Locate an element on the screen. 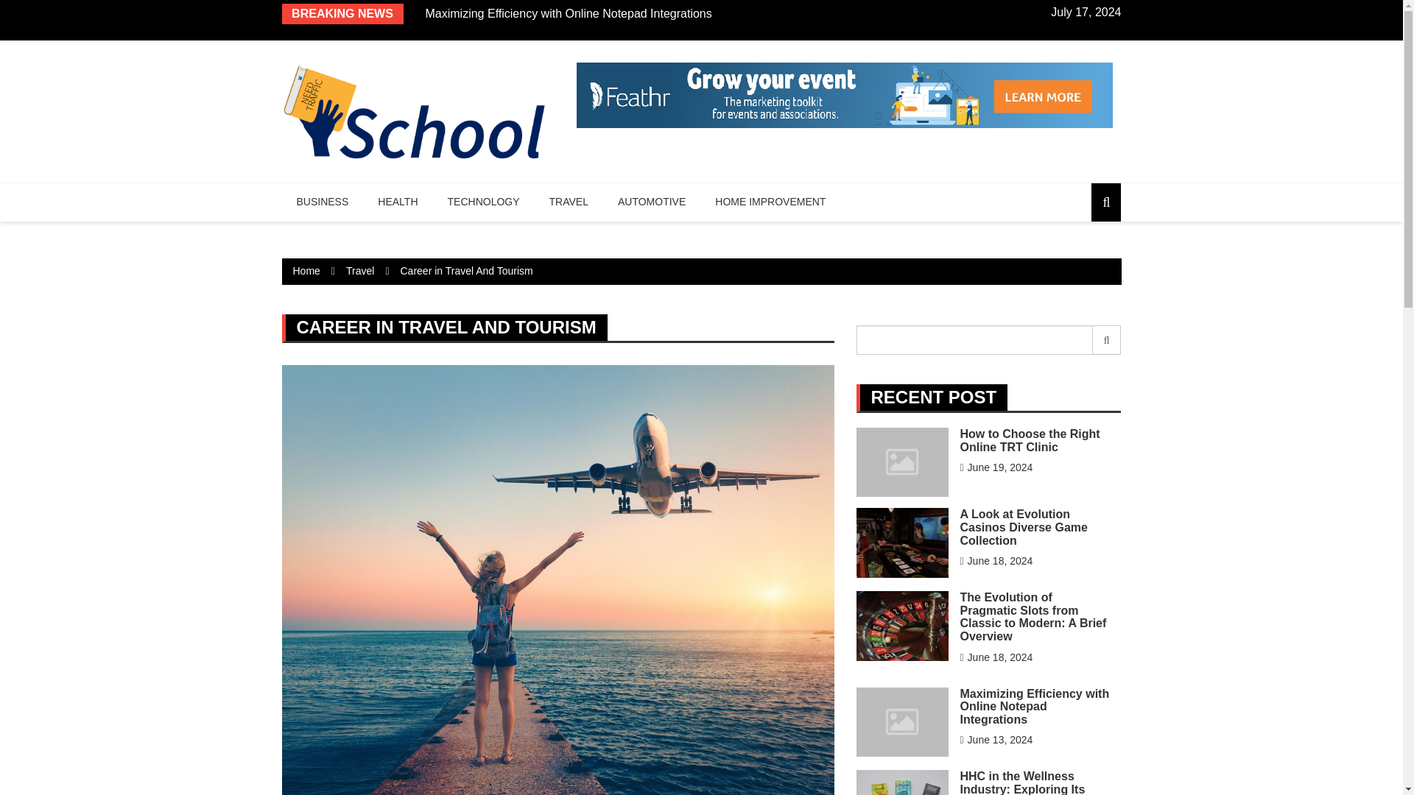 Image resolution: width=1414 pixels, height=795 pixels. How to Choose the Right Online TRT Clinic is located at coordinates (1030, 440).